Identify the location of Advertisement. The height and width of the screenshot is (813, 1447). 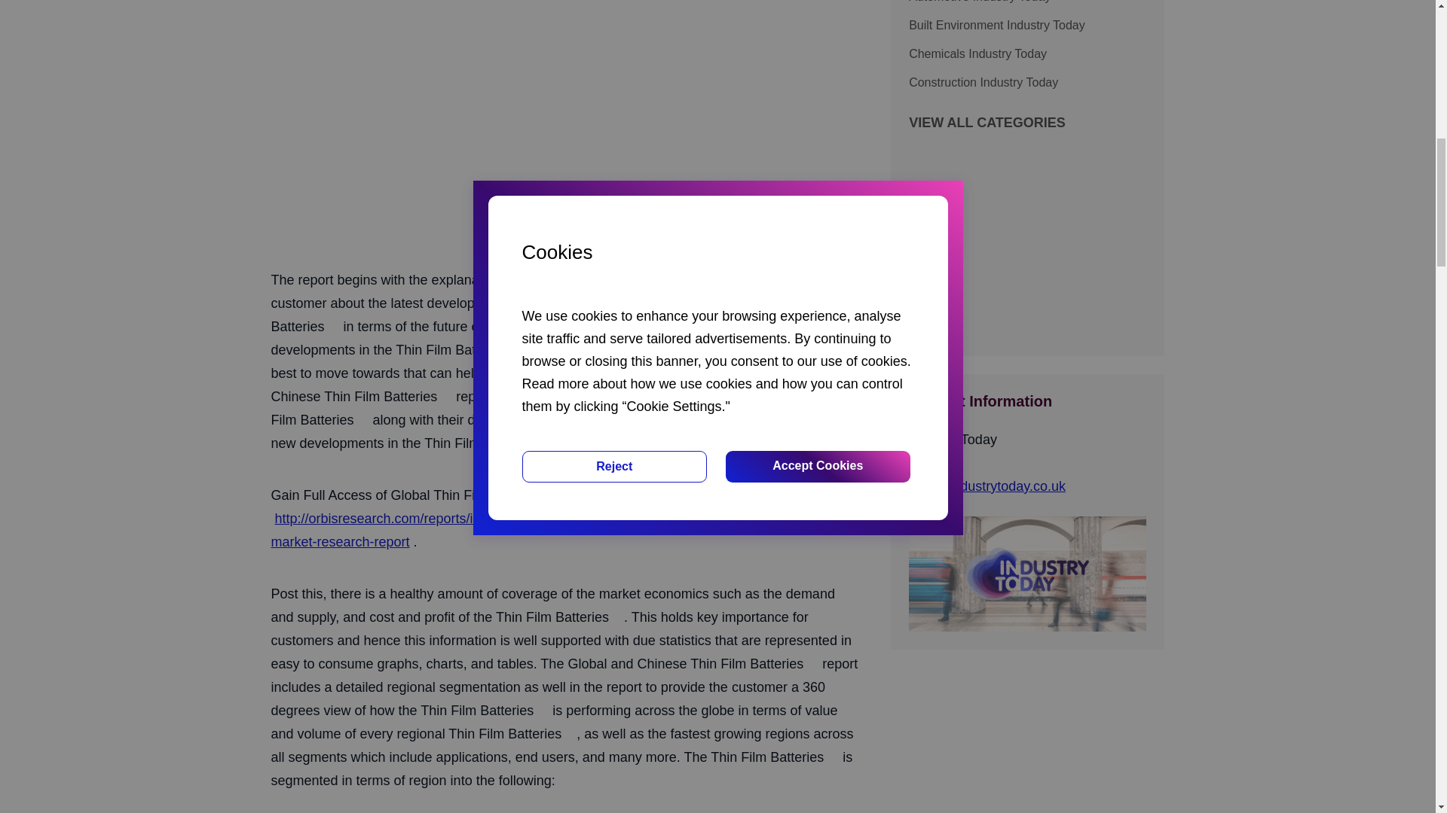
(1026, 236).